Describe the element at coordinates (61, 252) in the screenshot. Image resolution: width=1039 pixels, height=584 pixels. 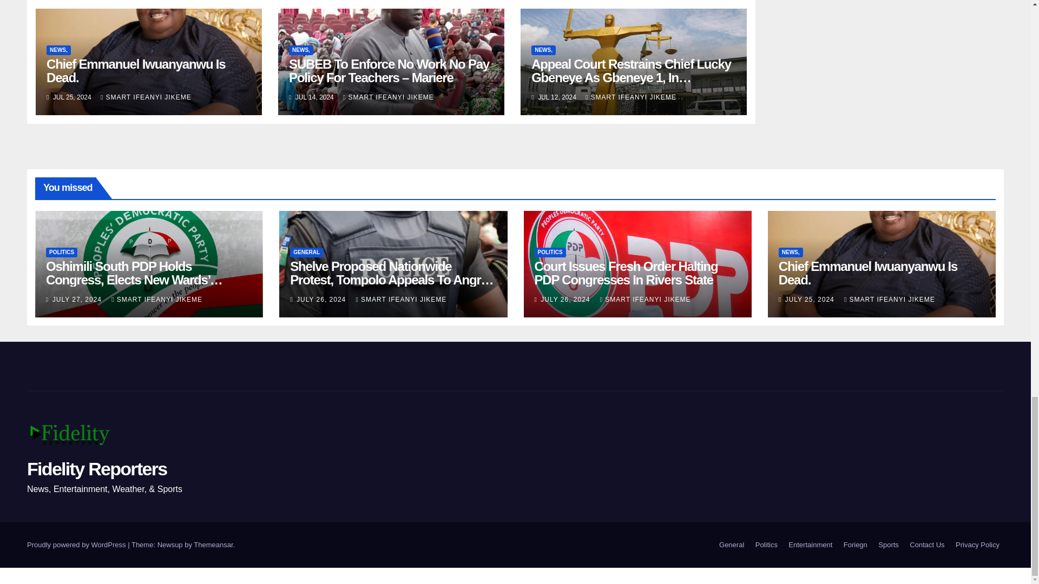
I see `POLITICS` at that location.